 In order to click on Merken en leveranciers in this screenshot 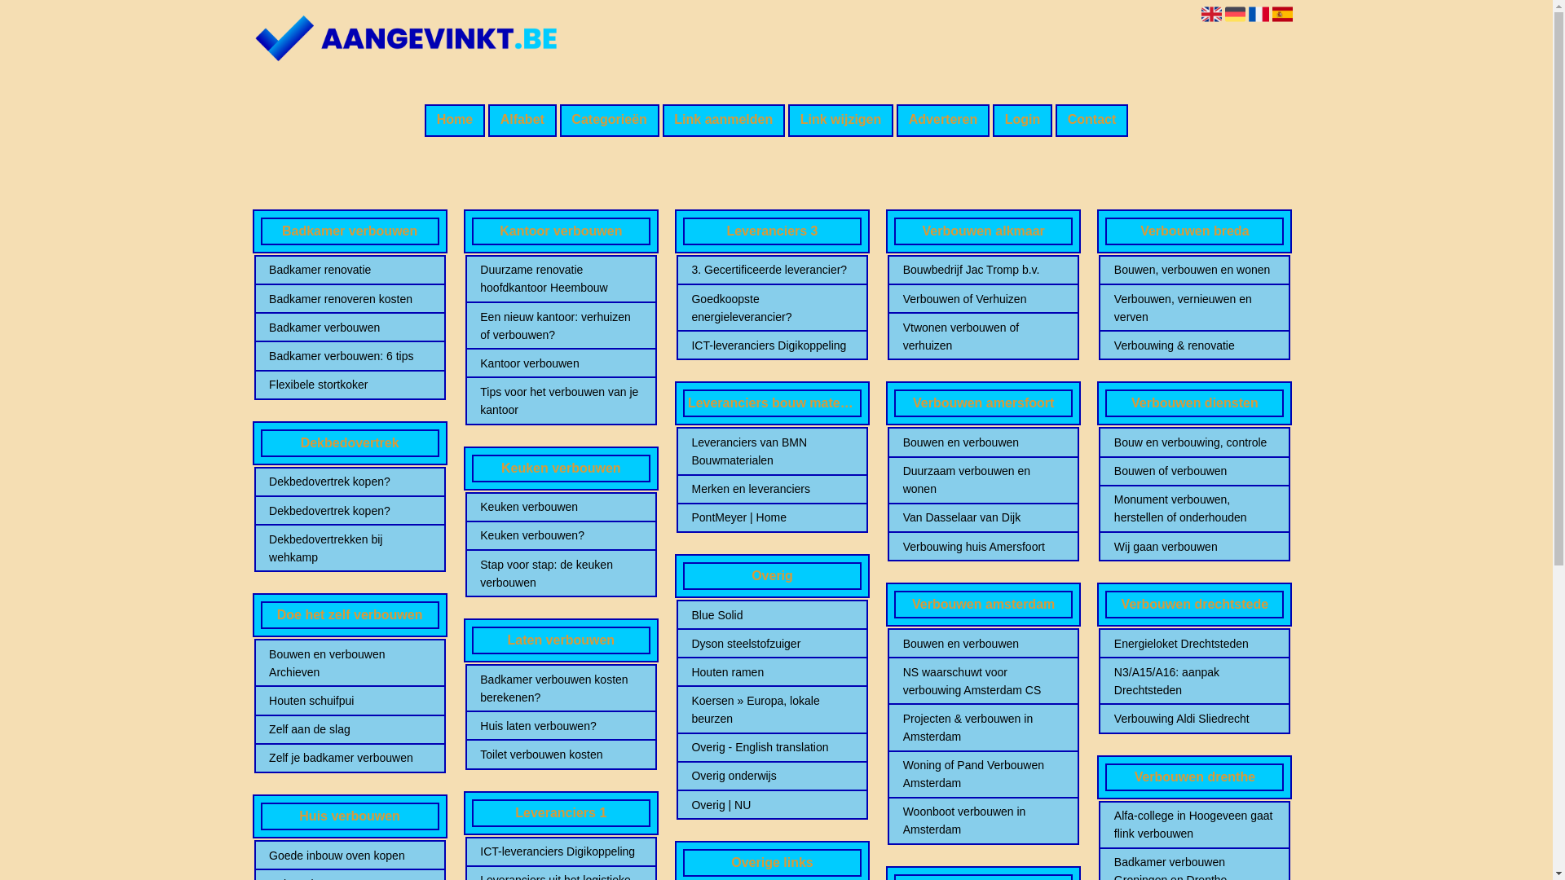, I will do `click(772, 489)`.